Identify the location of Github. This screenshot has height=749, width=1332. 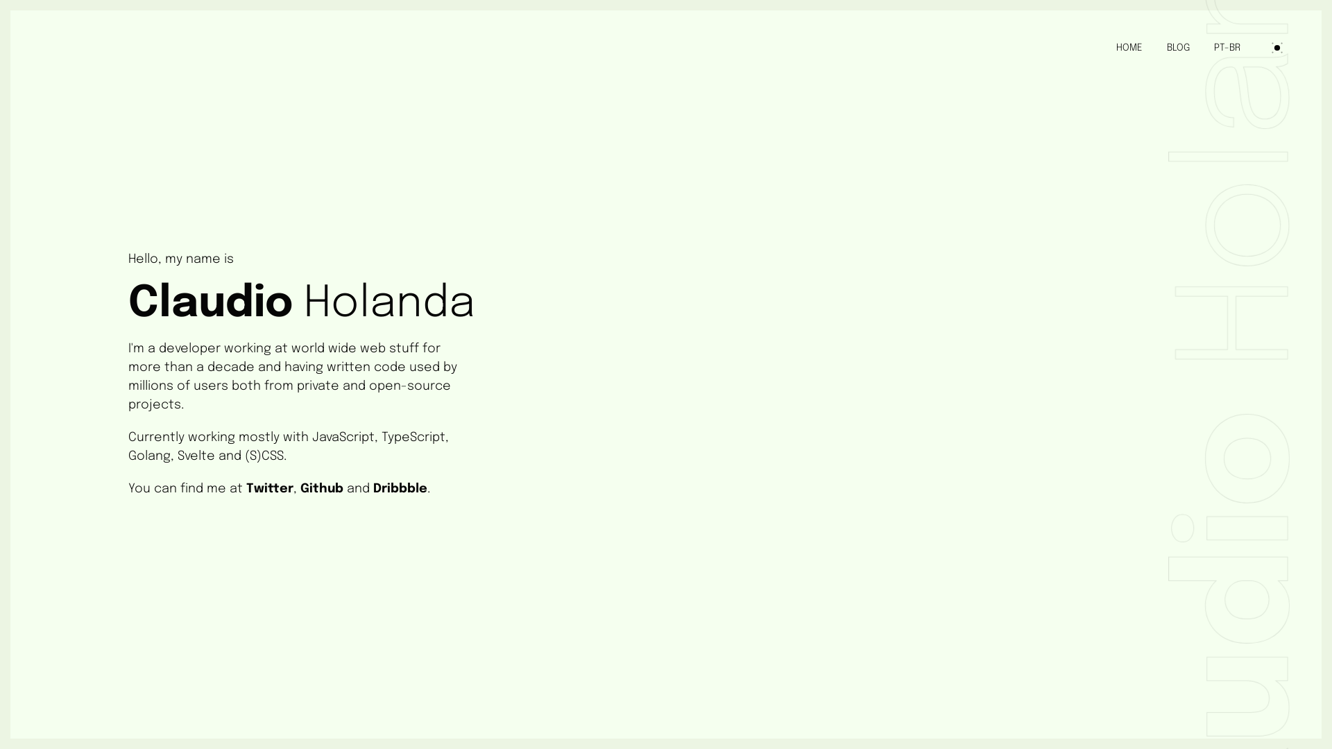
(322, 489).